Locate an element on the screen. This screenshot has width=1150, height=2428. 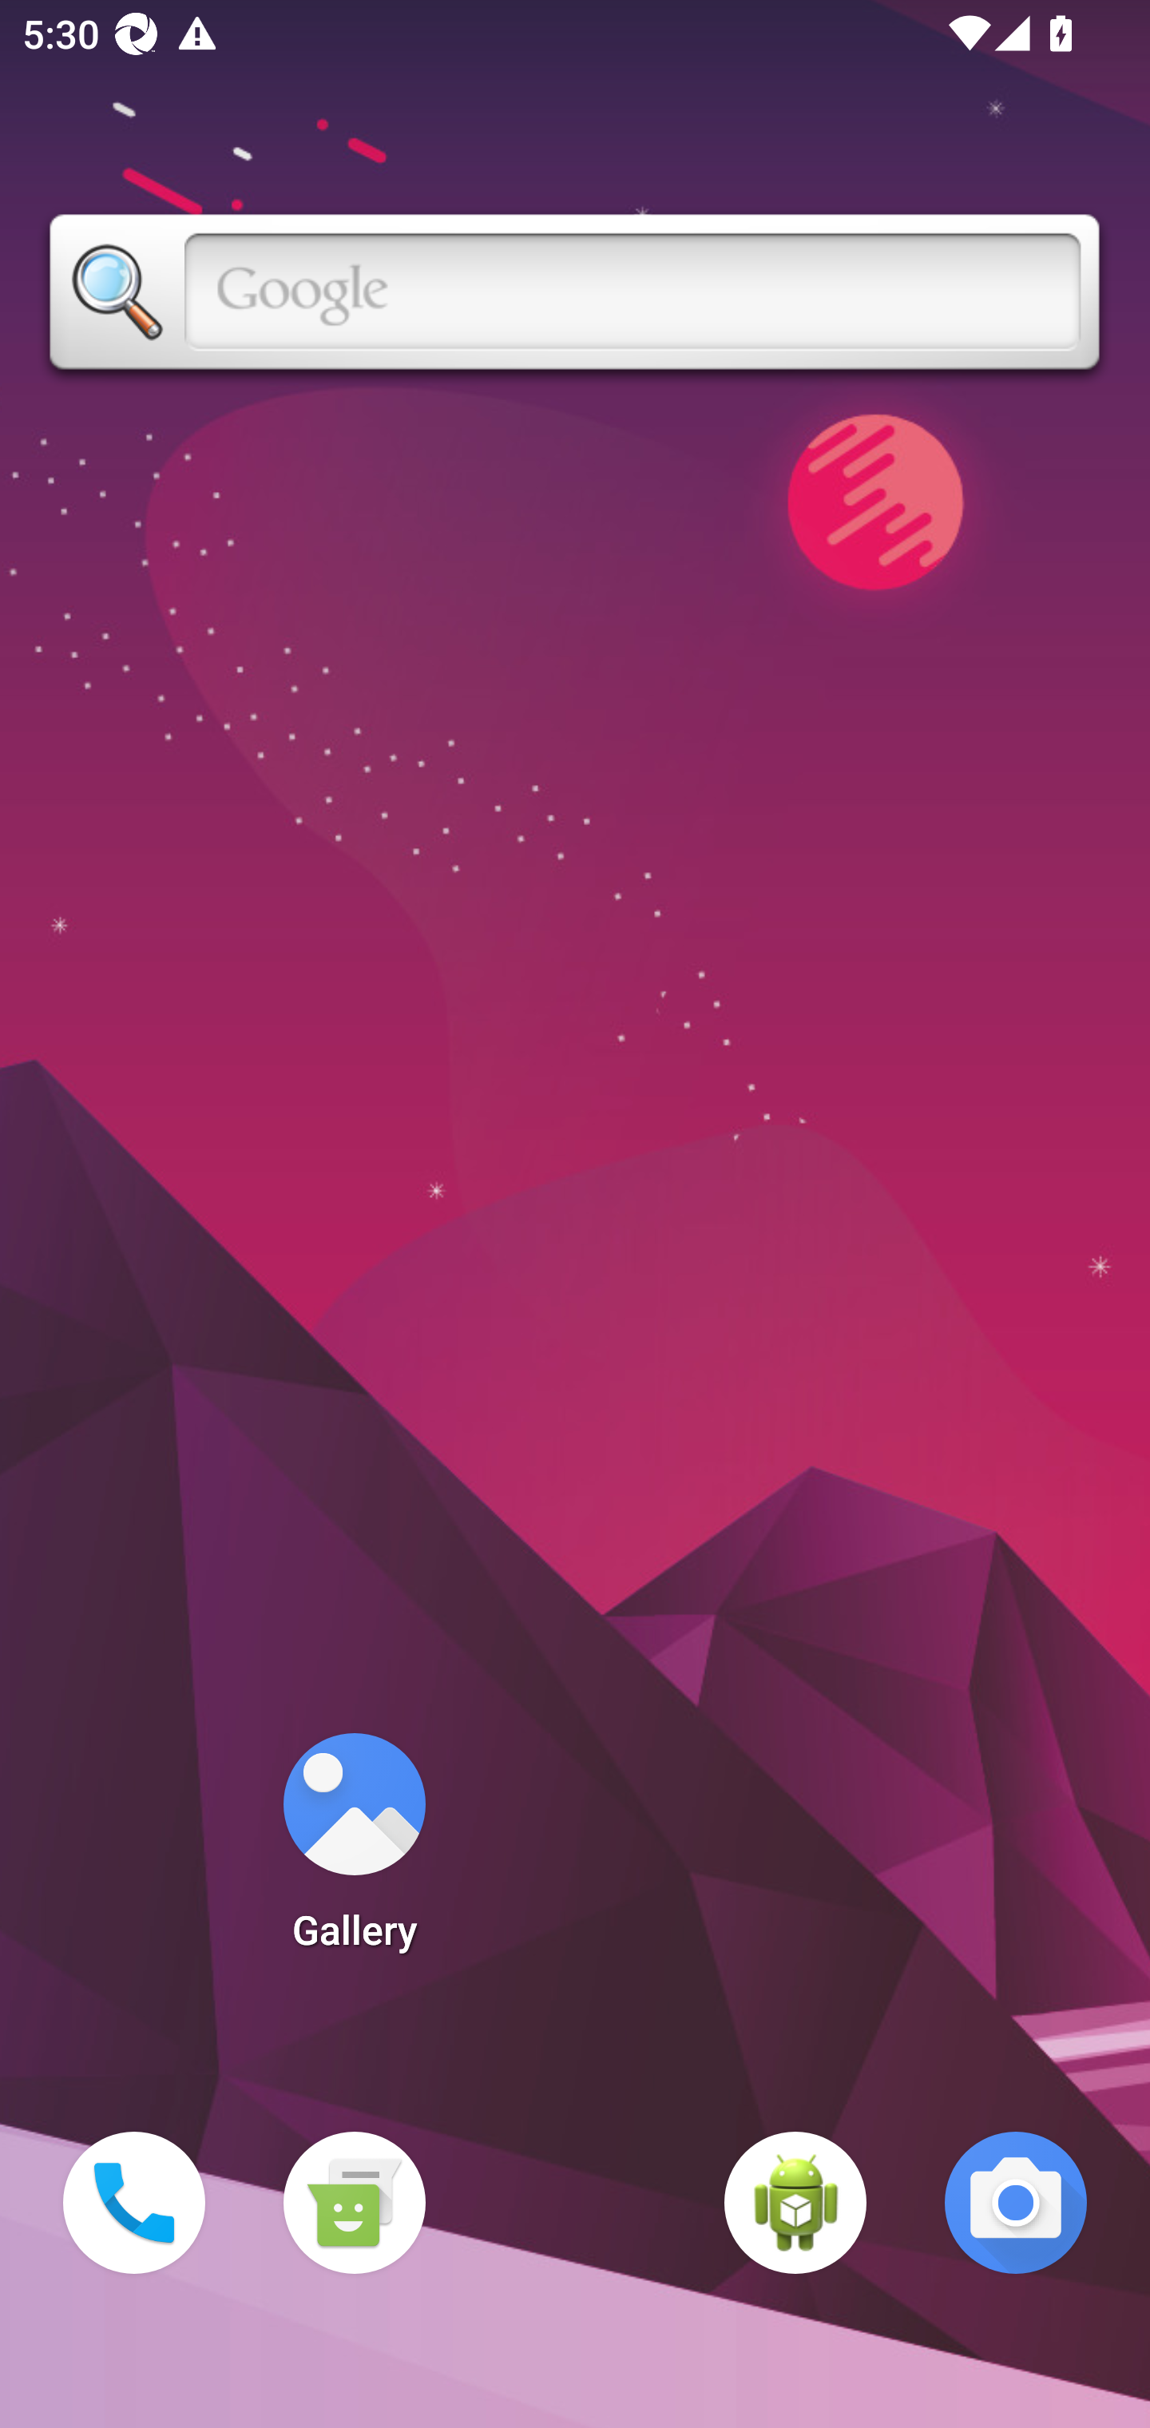
WebView Browser Tester is located at coordinates (795, 2203).